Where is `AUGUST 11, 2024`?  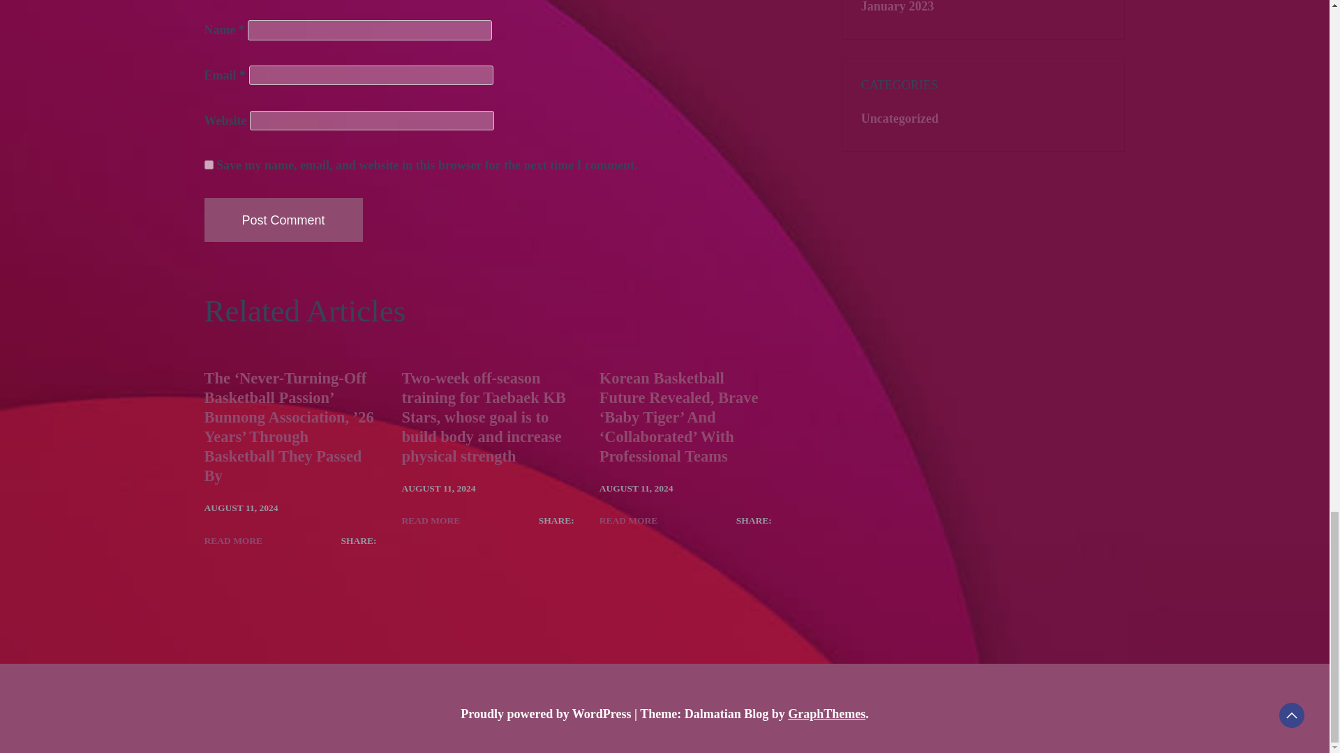 AUGUST 11, 2024 is located at coordinates (438, 488).